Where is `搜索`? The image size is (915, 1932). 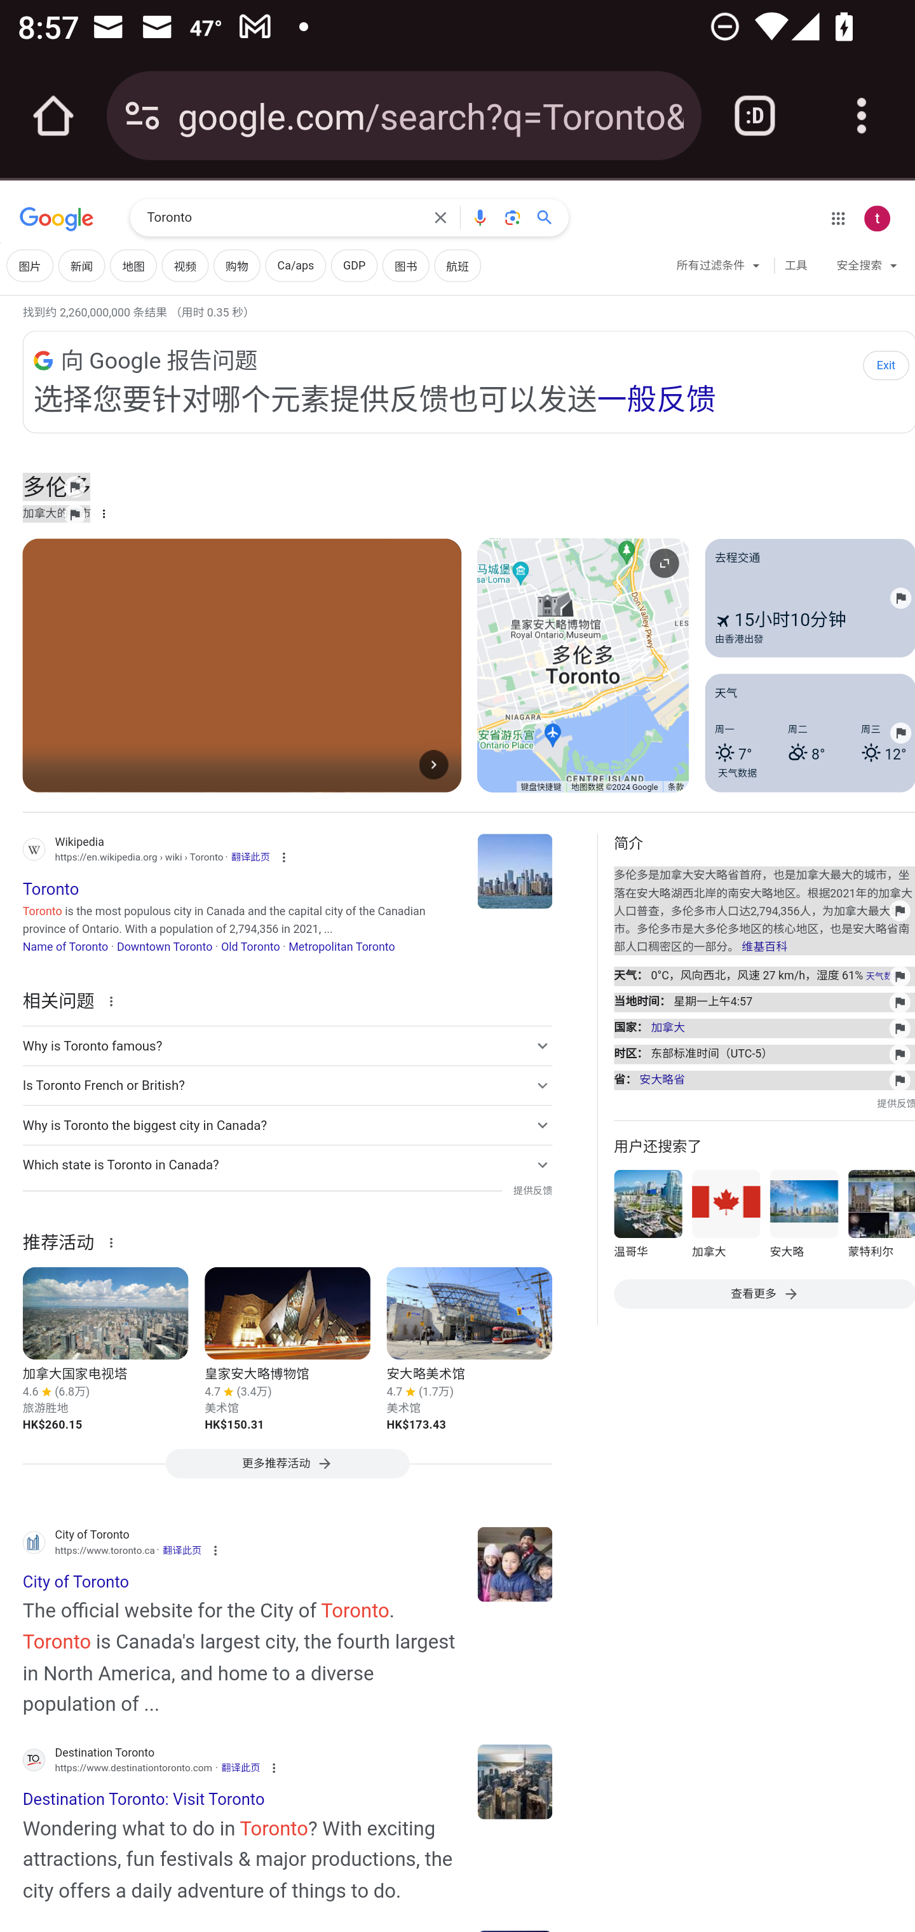 搜索 is located at coordinates (550, 217).